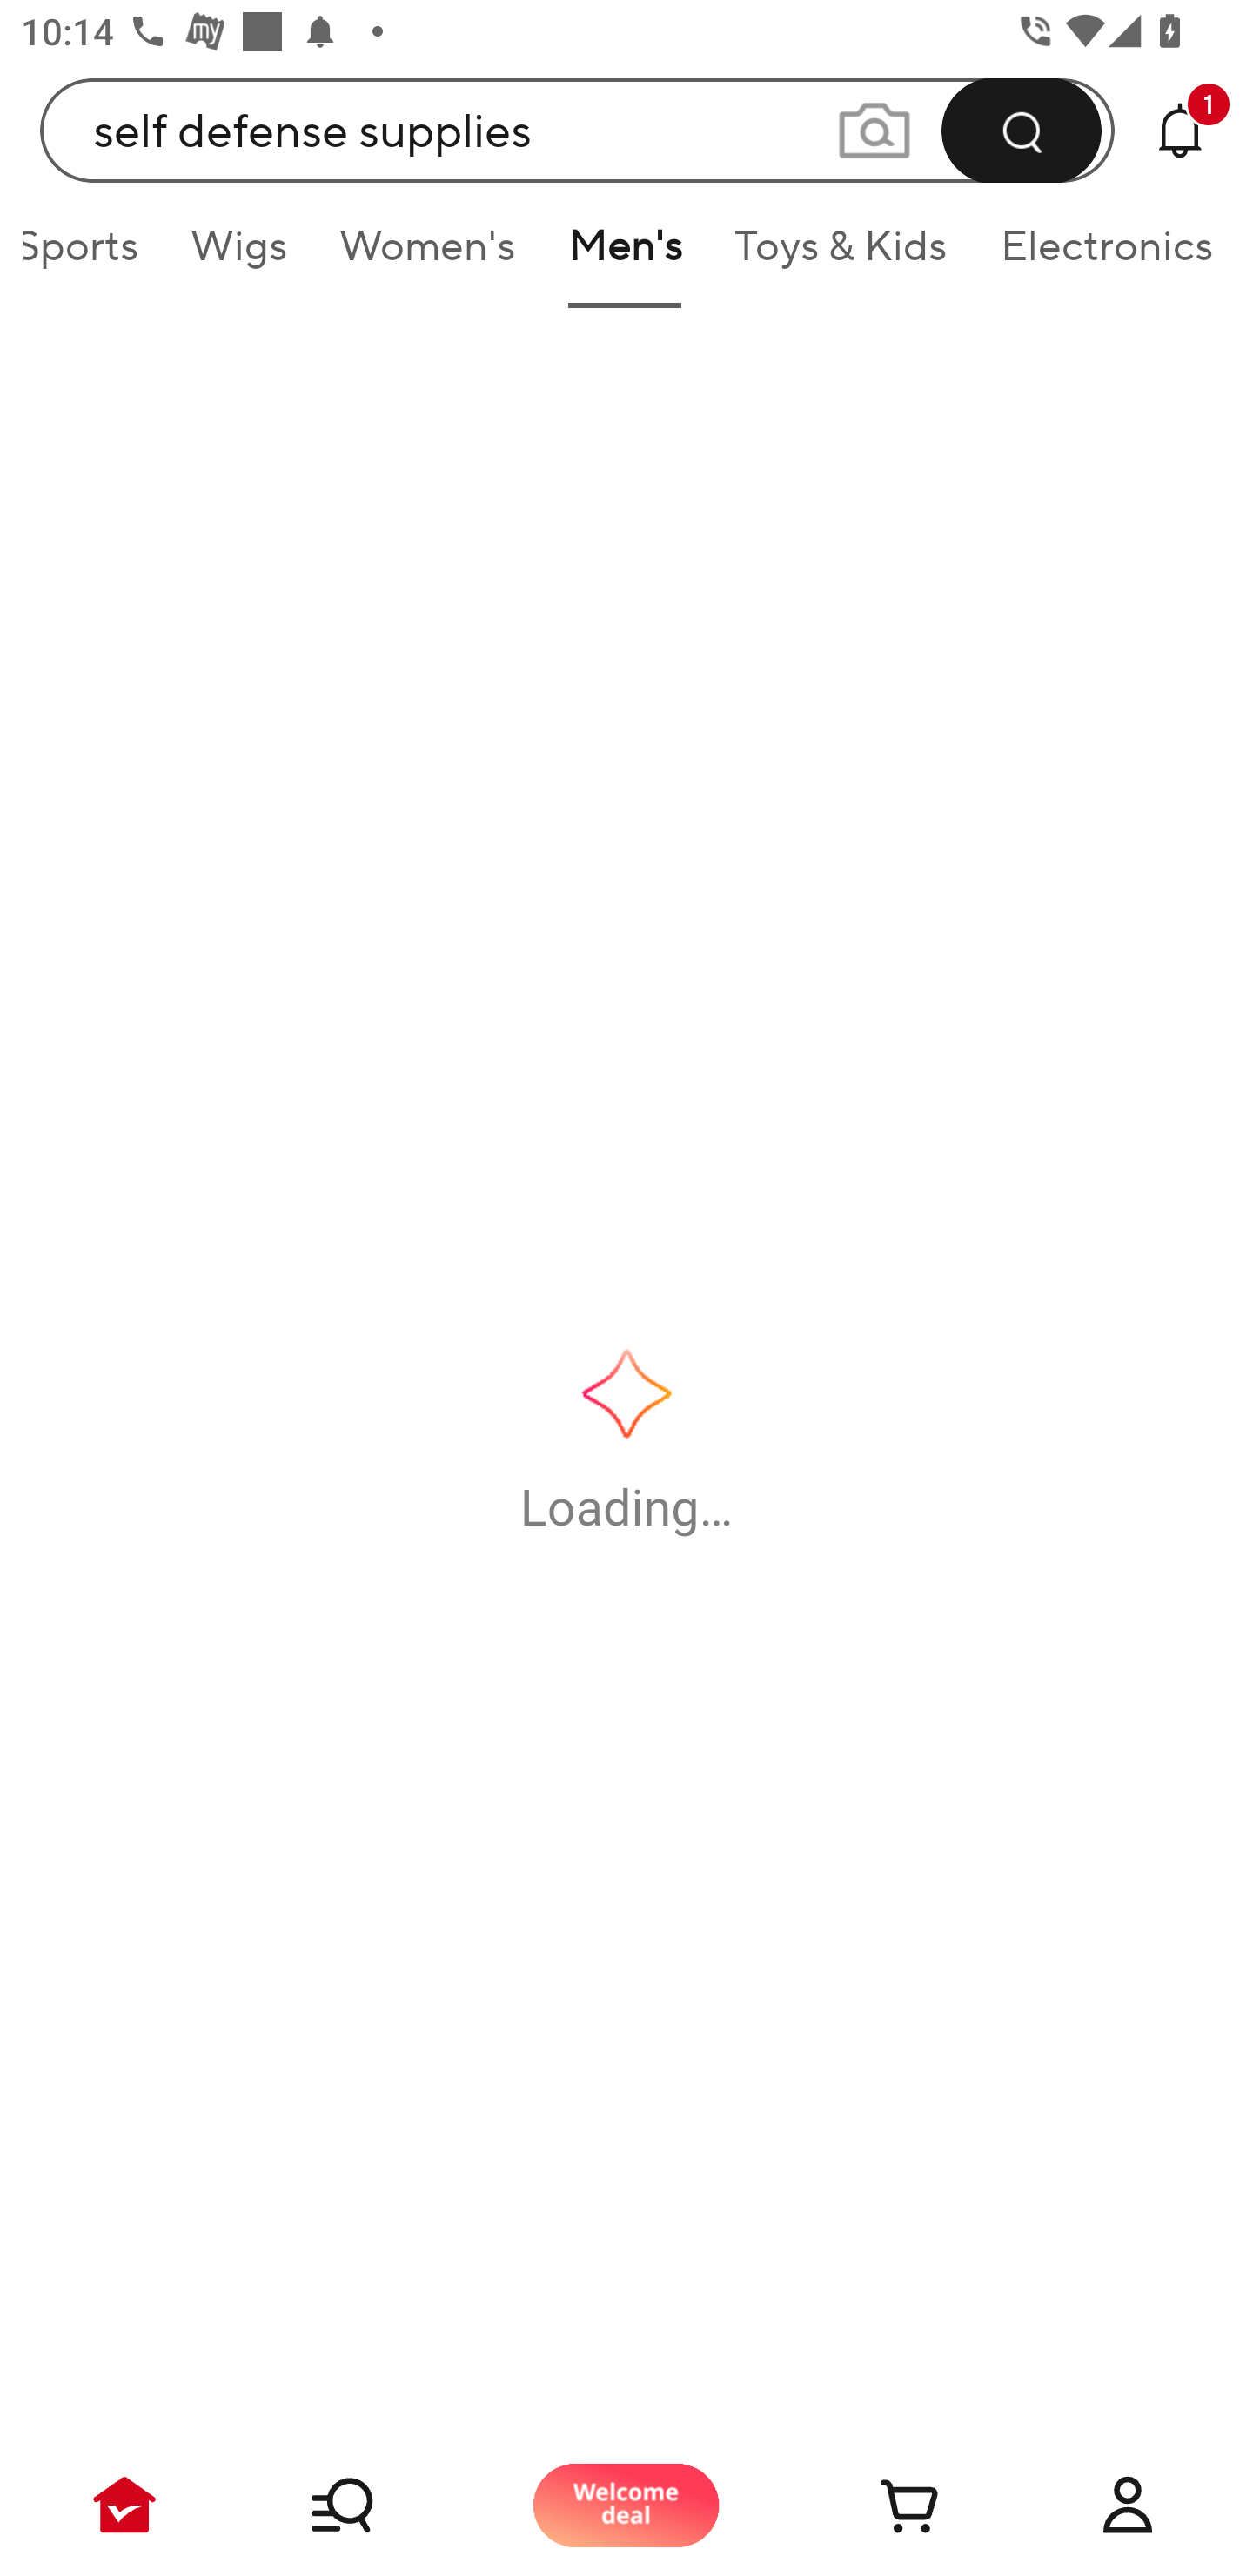  Describe the element at coordinates (877, 2505) in the screenshot. I see `Cart` at that location.